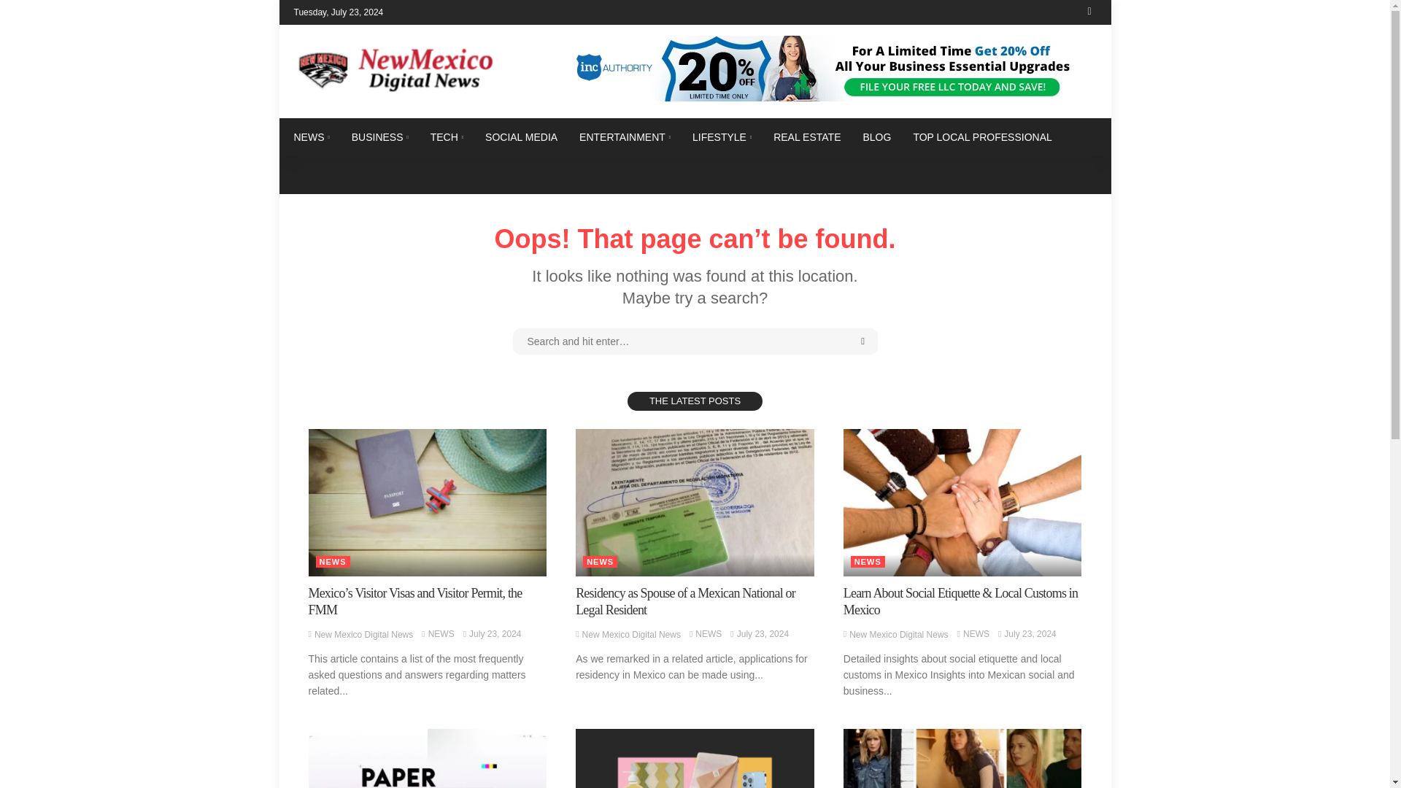 The image size is (1401, 788). I want to click on search for:, so click(695, 341).